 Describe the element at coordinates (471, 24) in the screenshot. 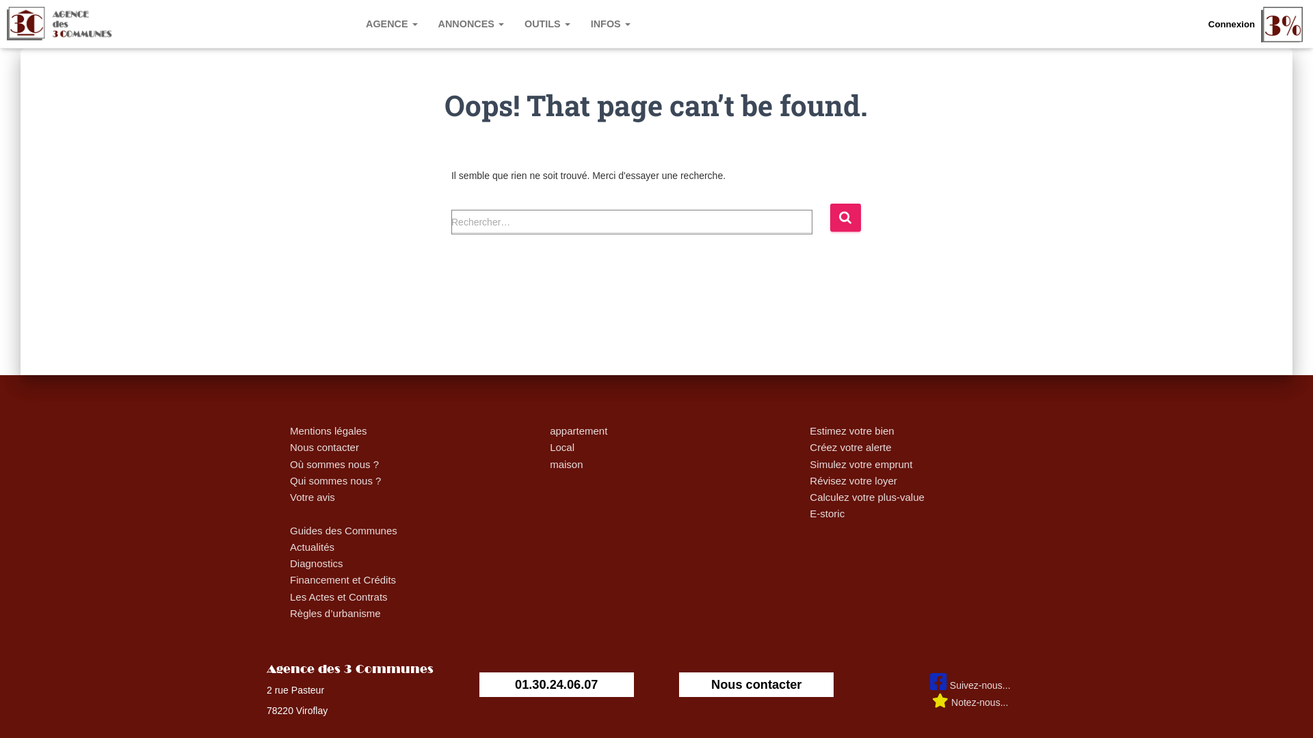

I see `ANNONCES` at that location.